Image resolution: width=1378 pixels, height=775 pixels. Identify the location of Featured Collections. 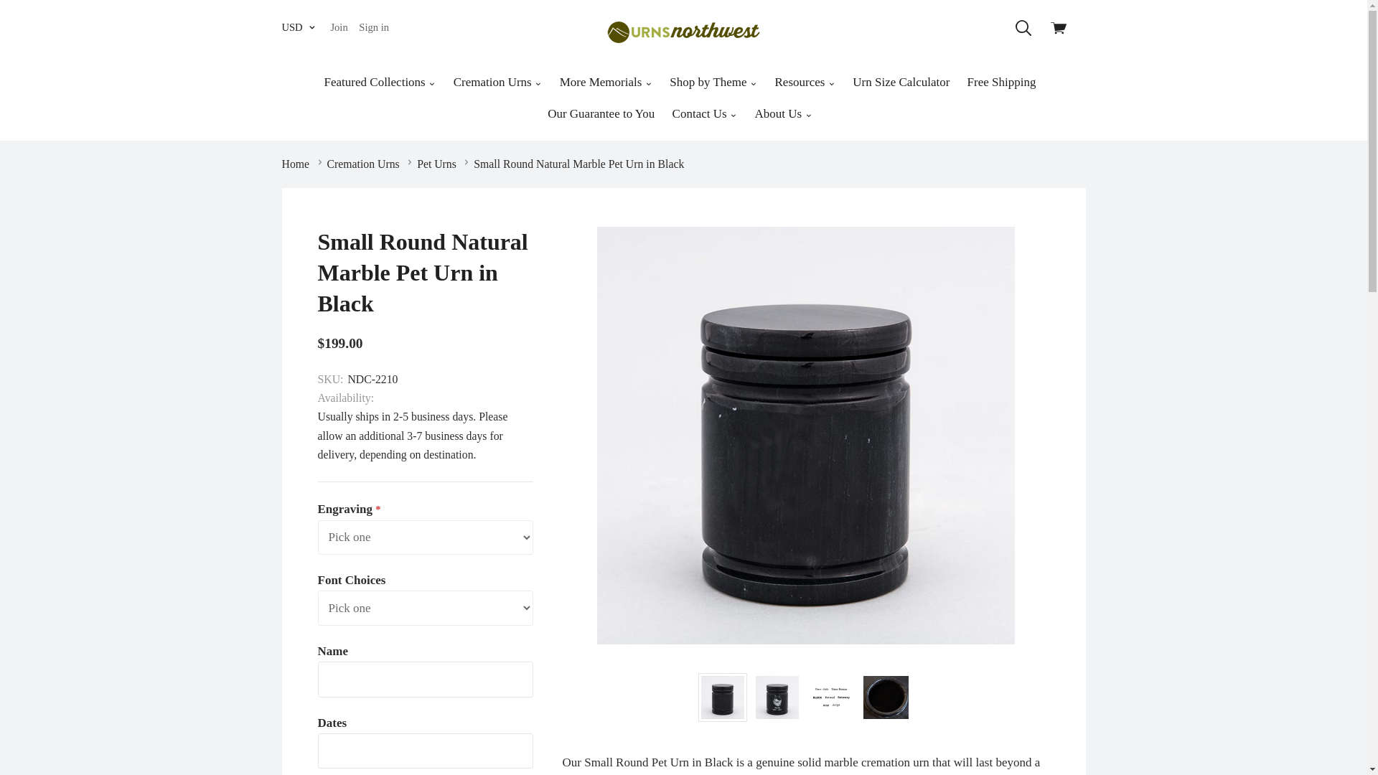
(380, 82).